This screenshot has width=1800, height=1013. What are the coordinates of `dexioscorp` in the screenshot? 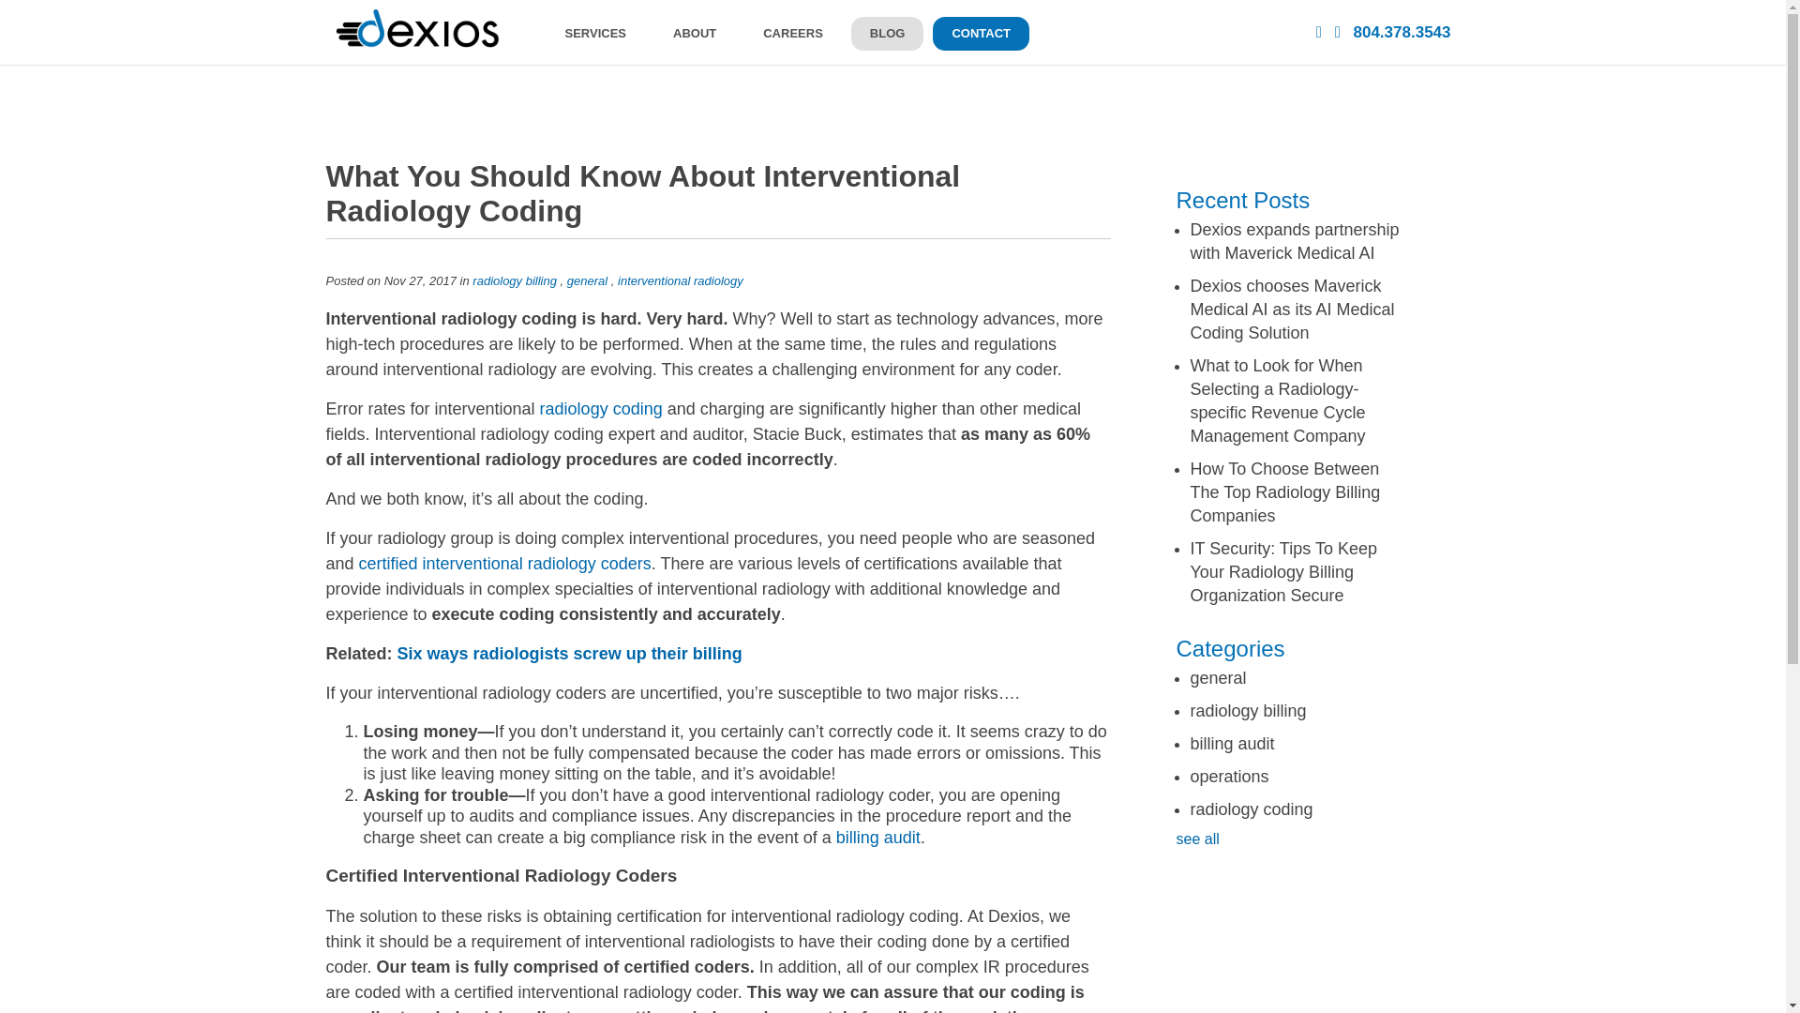 It's located at (417, 28).